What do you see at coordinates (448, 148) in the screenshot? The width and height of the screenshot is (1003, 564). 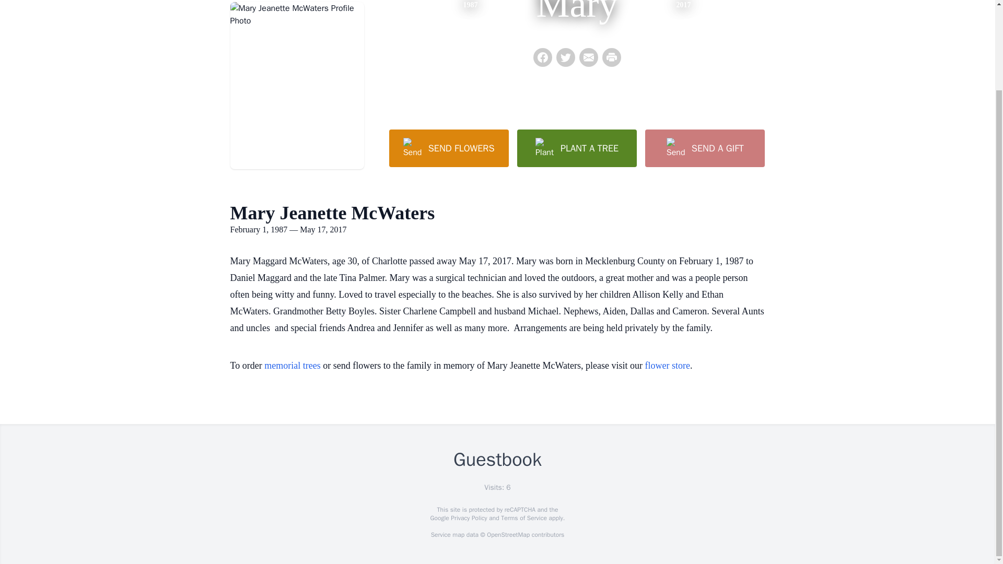 I see `SEND FLOWERS` at bounding box center [448, 148].